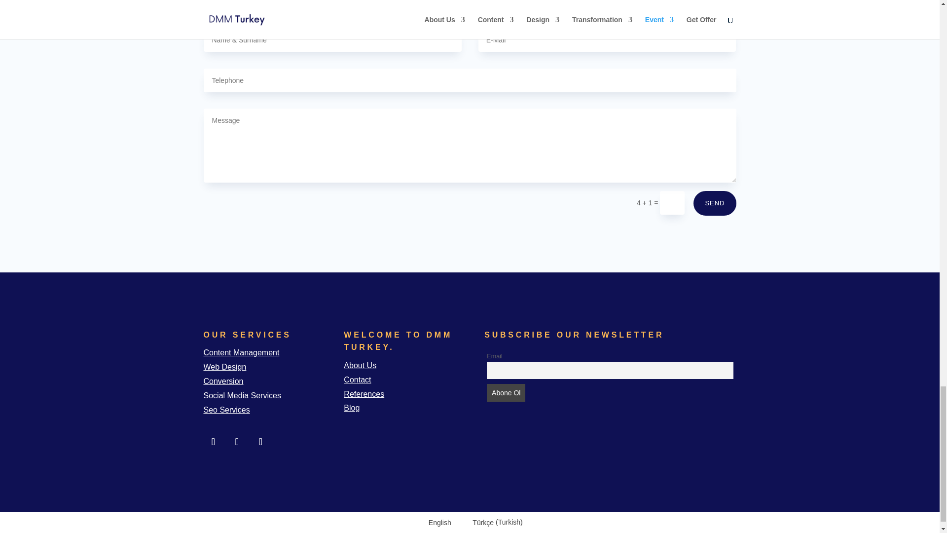 This screenshot has height=533, width=947. Describe the element at coordinates (237, 441) in the screenshot. I see `Follow on LinkedIn` at that location.